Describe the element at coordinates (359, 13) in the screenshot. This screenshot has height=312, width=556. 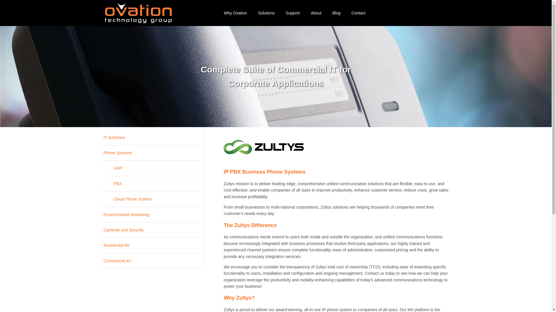
I see `Contact` at that location.